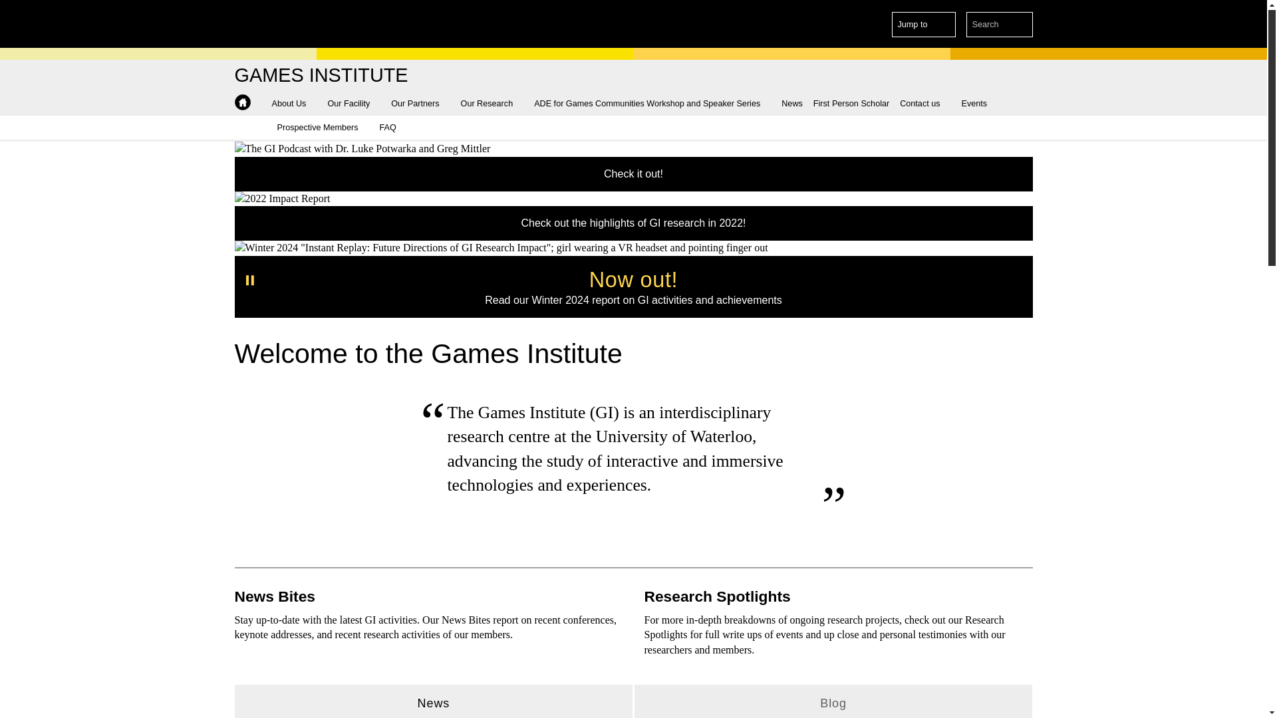 This screenshot has width=1277, height=718. What do you see at coordinates (1020, 25) in the screenshot?
I see `Search` at bounding box center [1020, 25].